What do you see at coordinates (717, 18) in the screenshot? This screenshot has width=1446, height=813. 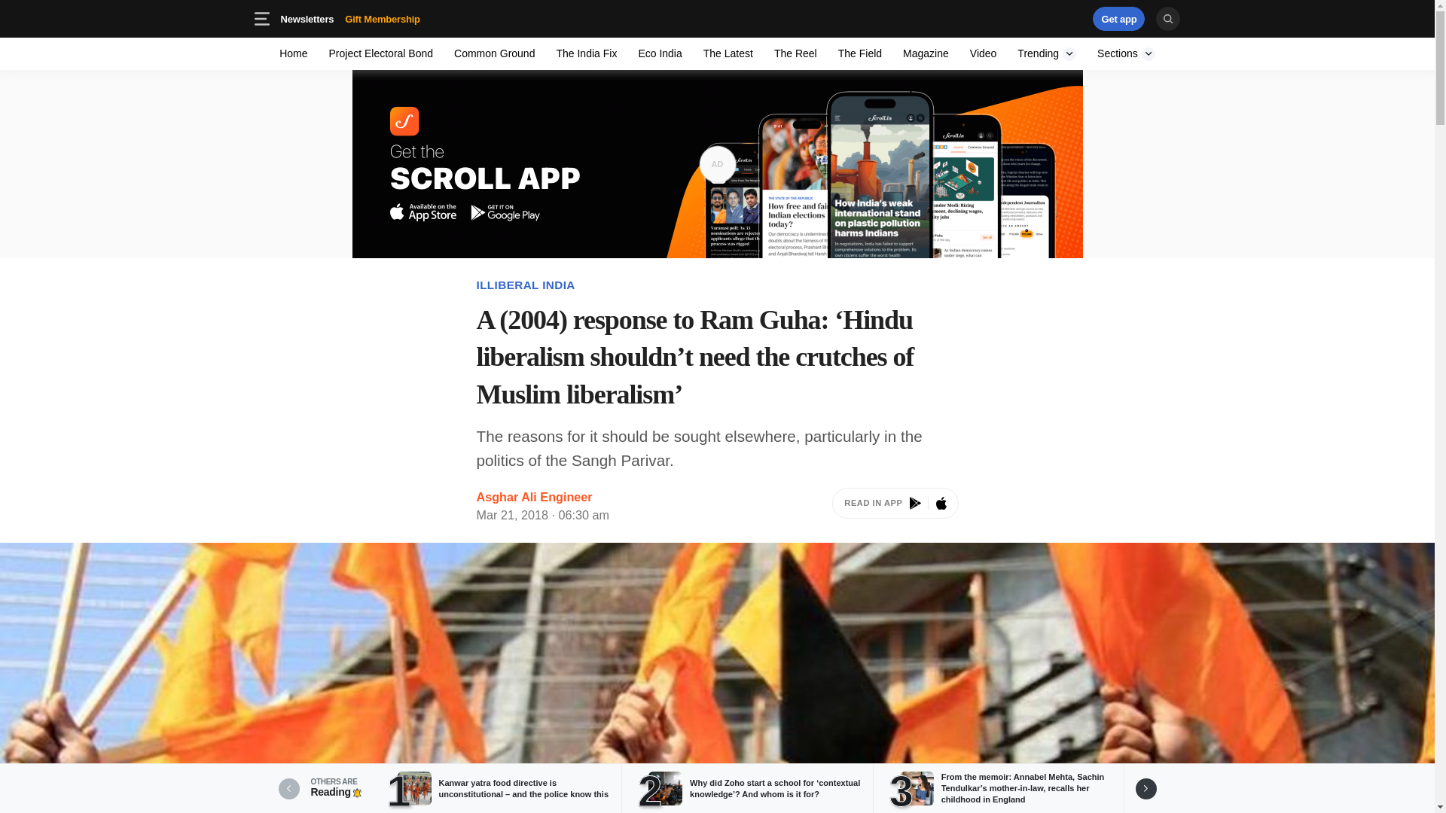 I see `Get app` at bounding box center [717, 18].